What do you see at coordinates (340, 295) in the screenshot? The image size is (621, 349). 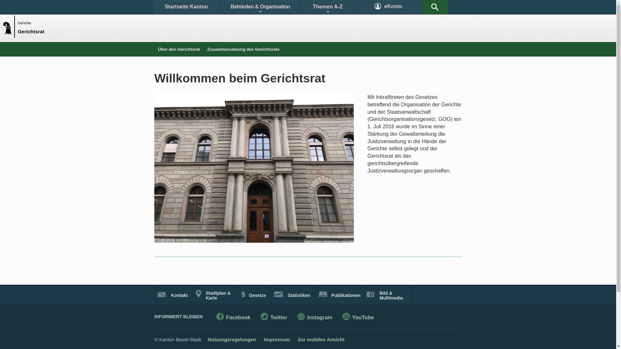 I see `Publikationen` at bounding box center [340, 295].